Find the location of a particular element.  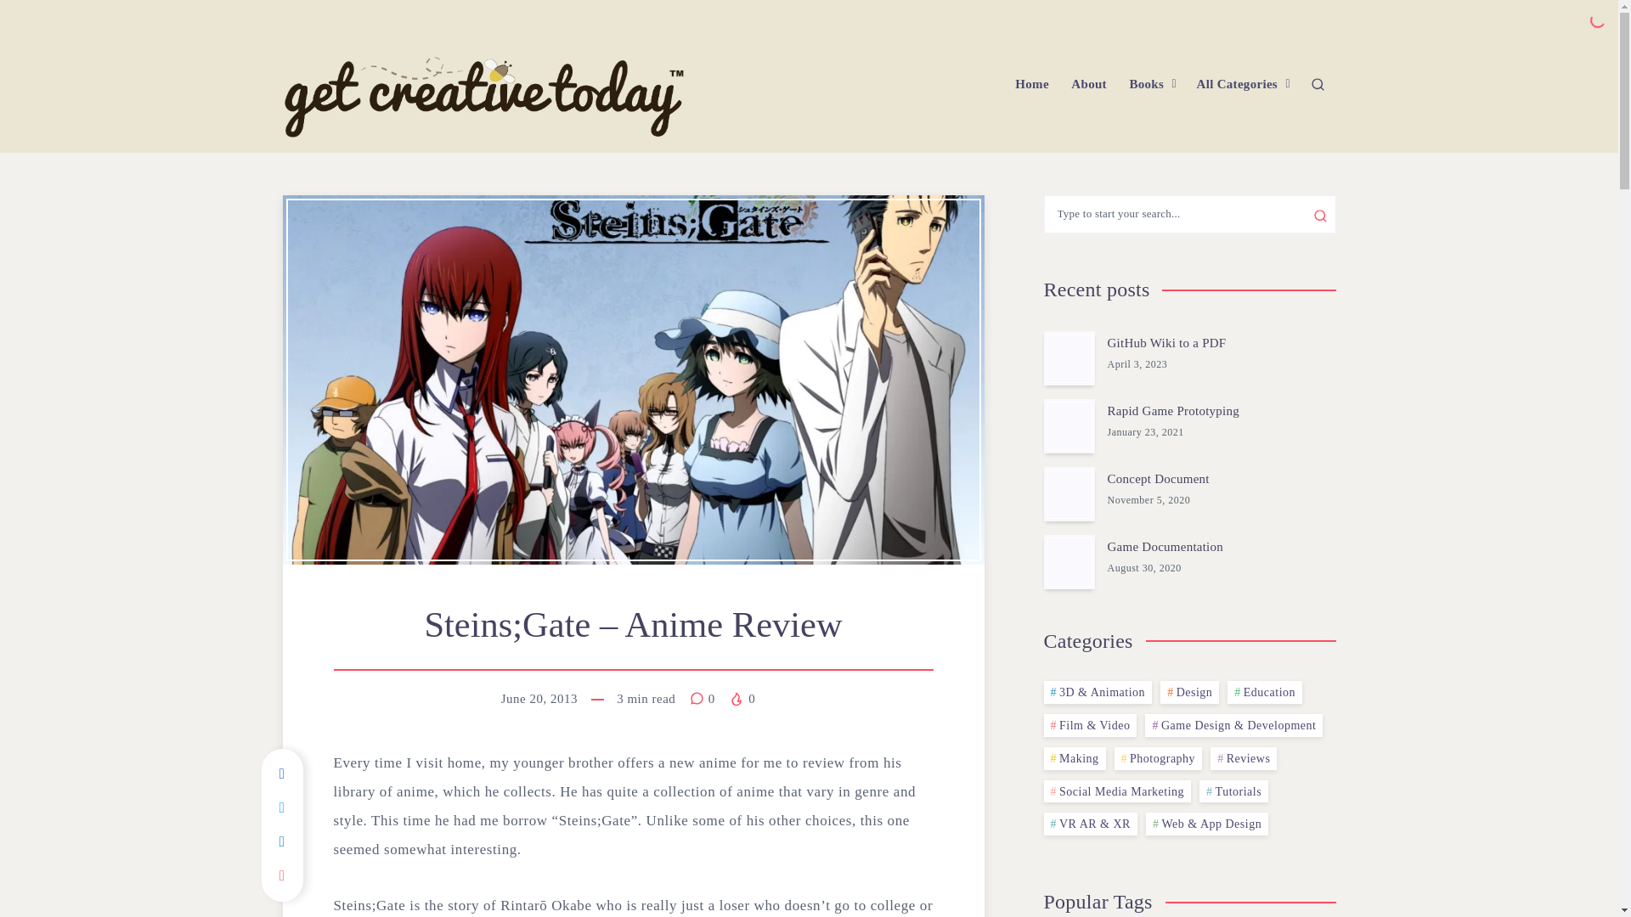

About is located at coordinates (1089, 84).